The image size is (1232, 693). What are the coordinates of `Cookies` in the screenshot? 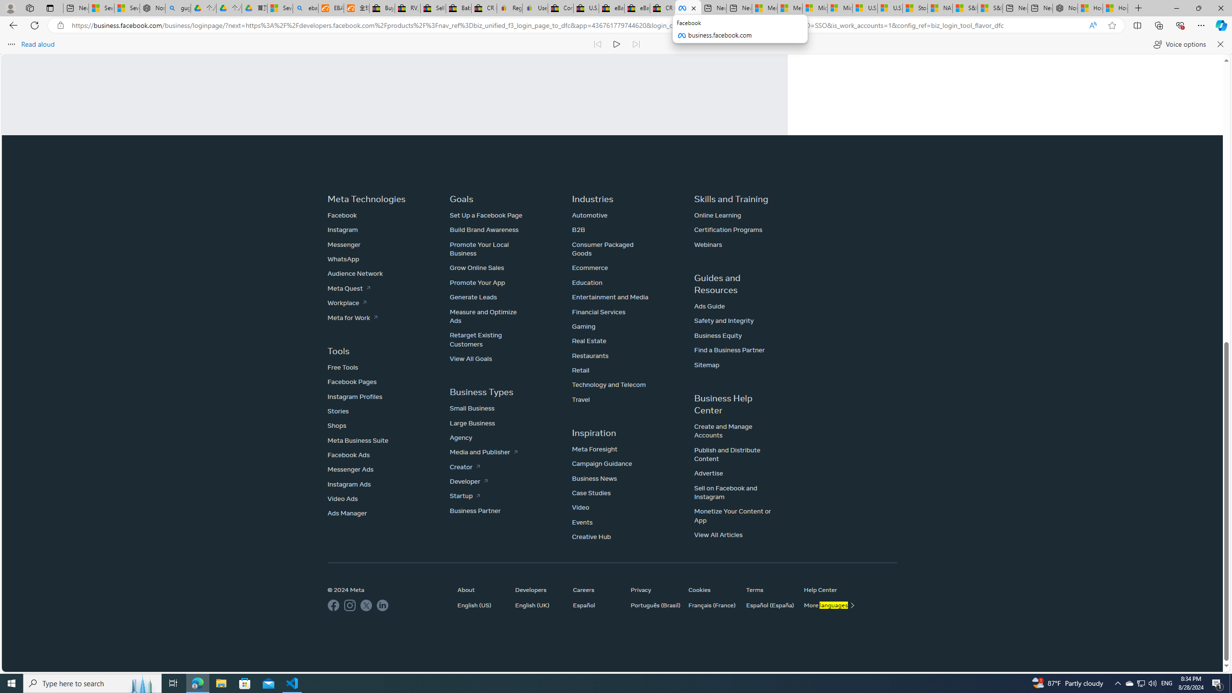 It's located at (712, 590).